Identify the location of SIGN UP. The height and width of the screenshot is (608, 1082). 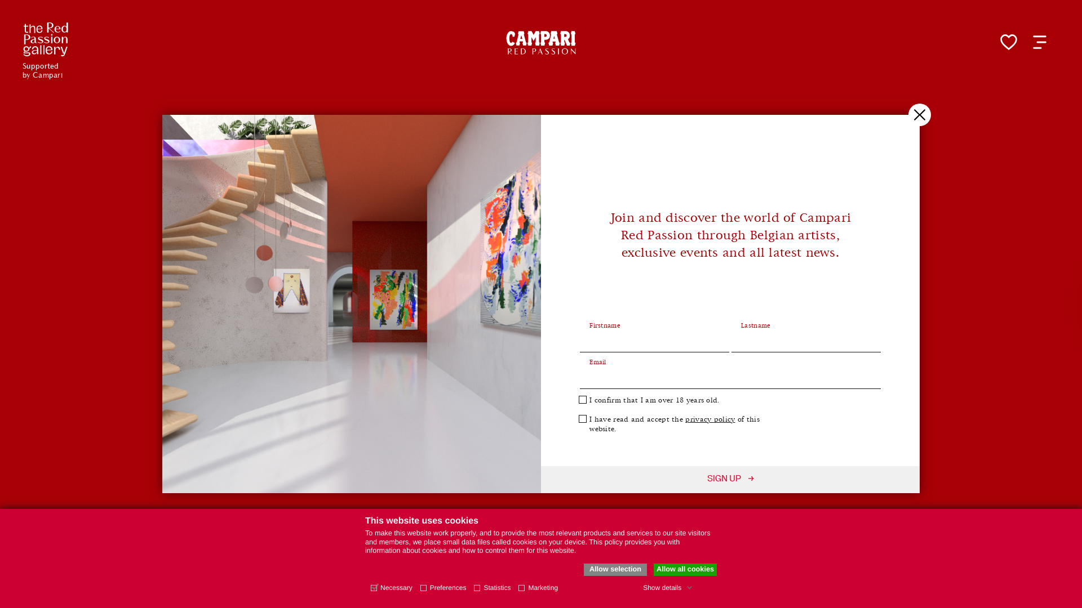
(730, 480).